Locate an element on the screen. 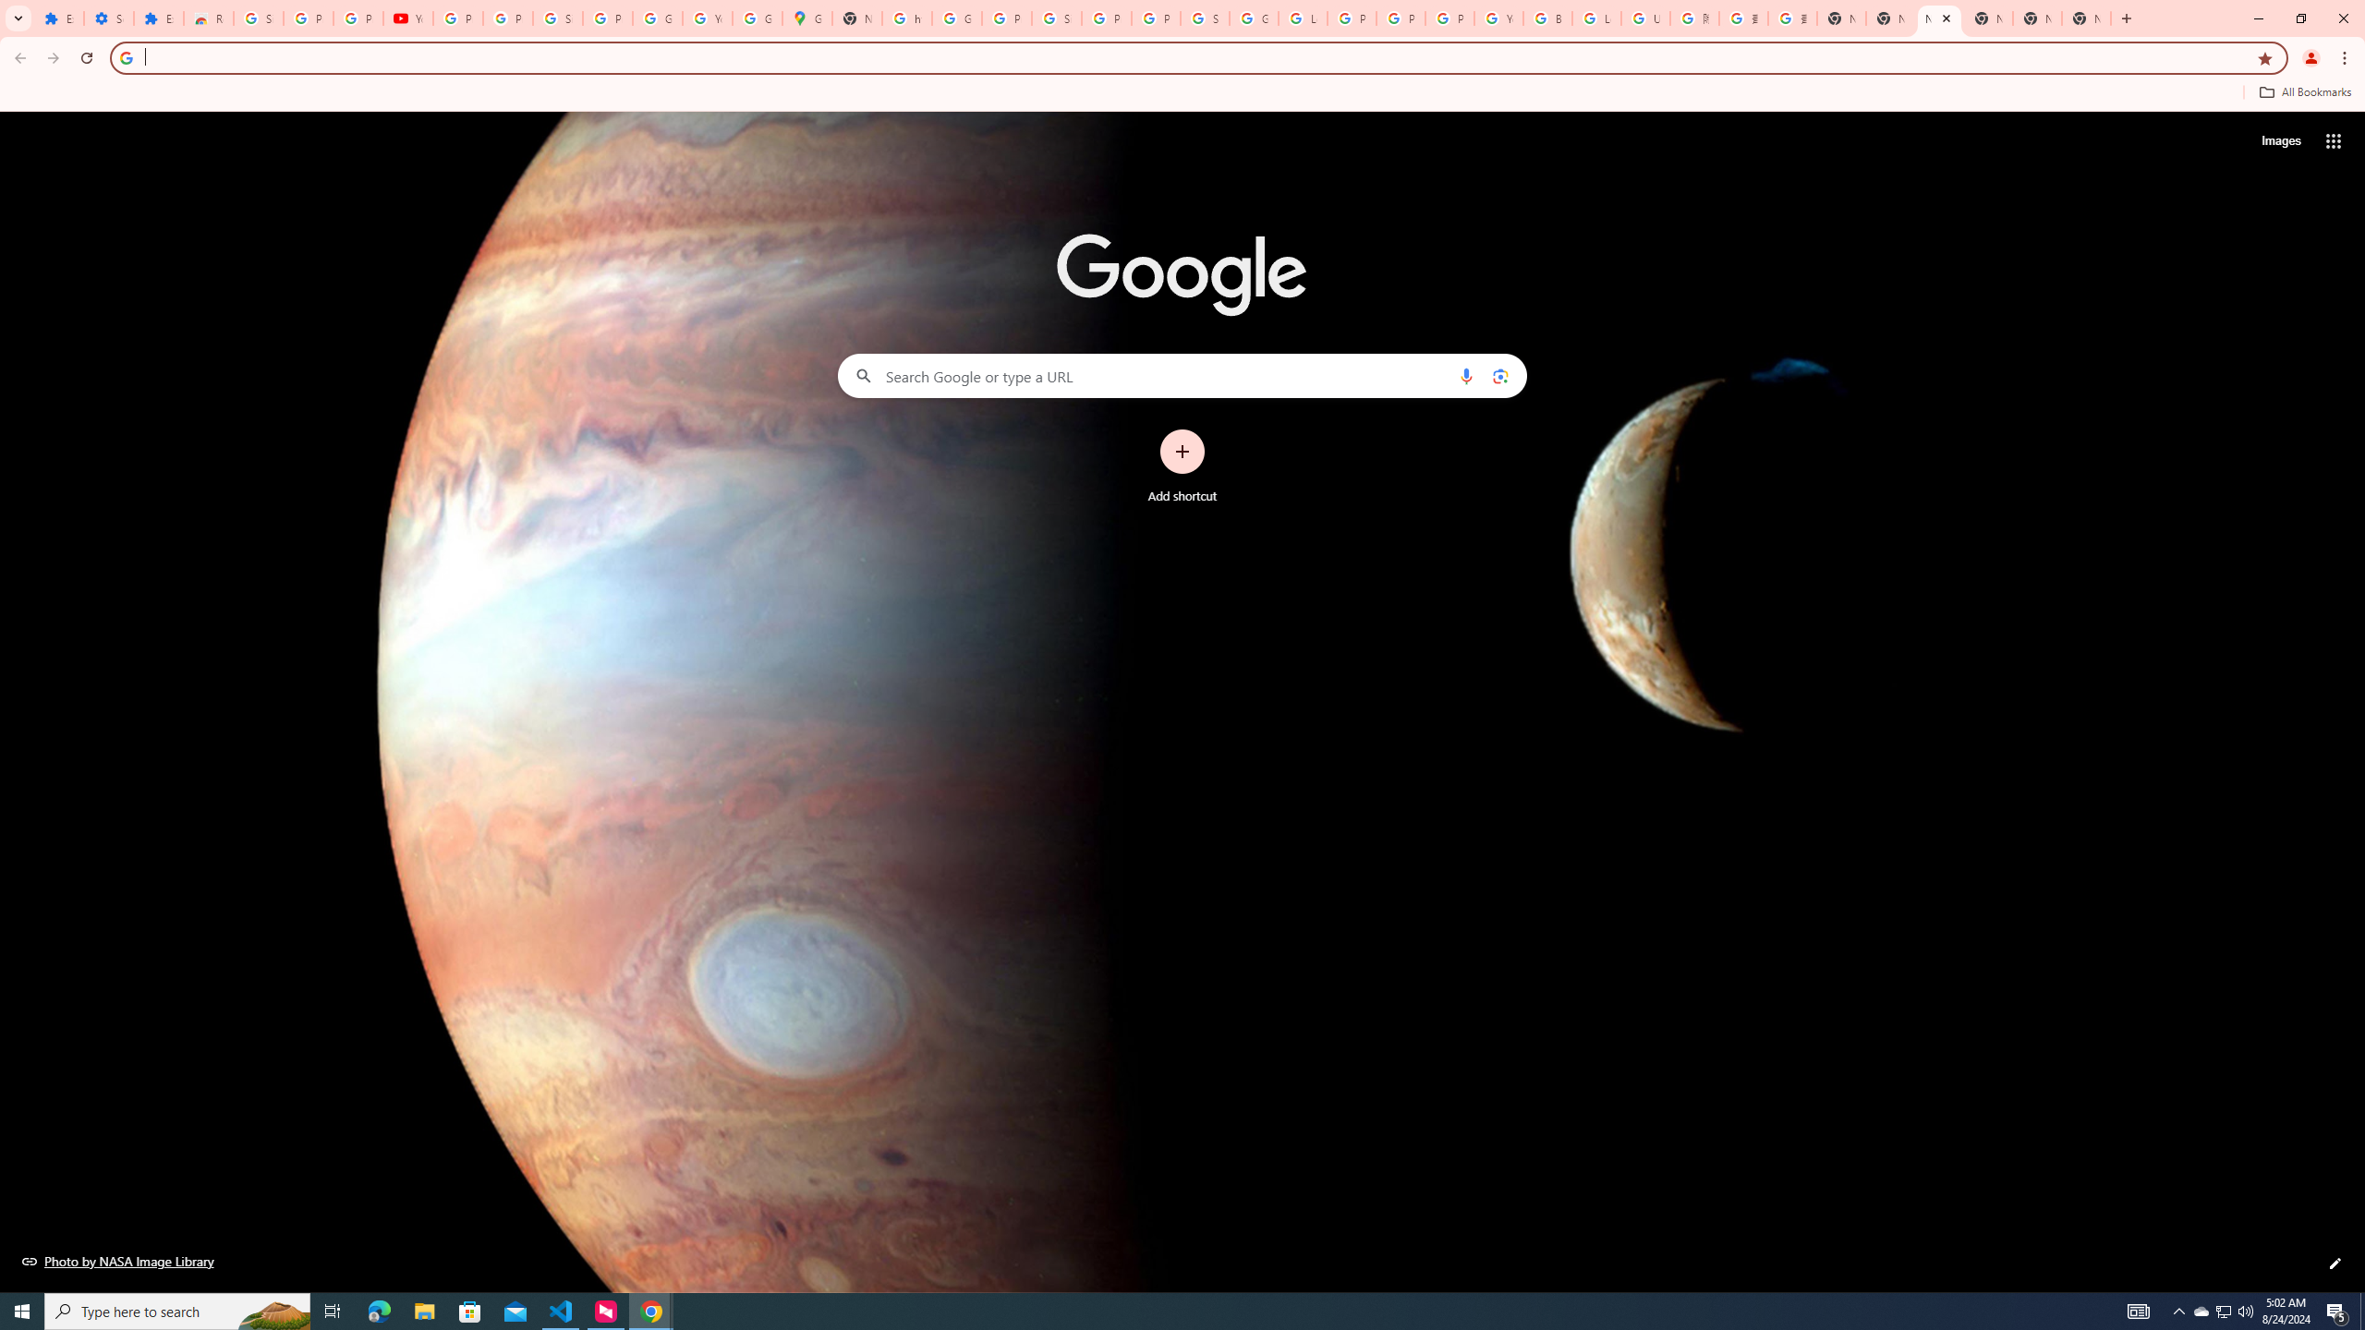  Sign in - Google Accounts is located at coordinates (1057, 18).